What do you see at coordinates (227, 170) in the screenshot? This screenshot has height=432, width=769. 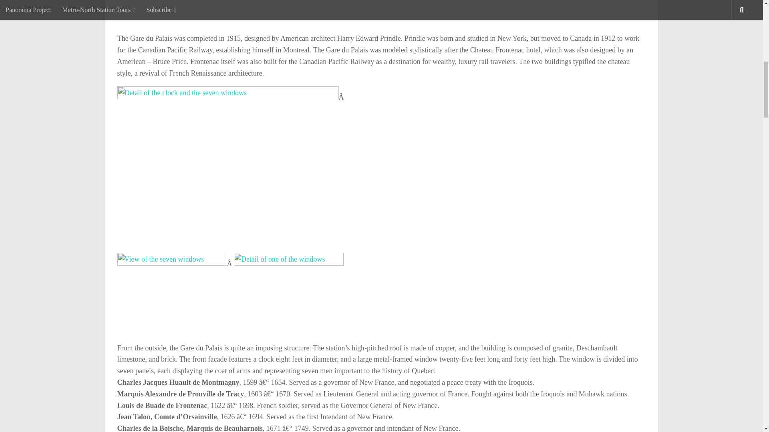 I see `Detail of the clock and the seven windows` at bounding box center [227, 170].